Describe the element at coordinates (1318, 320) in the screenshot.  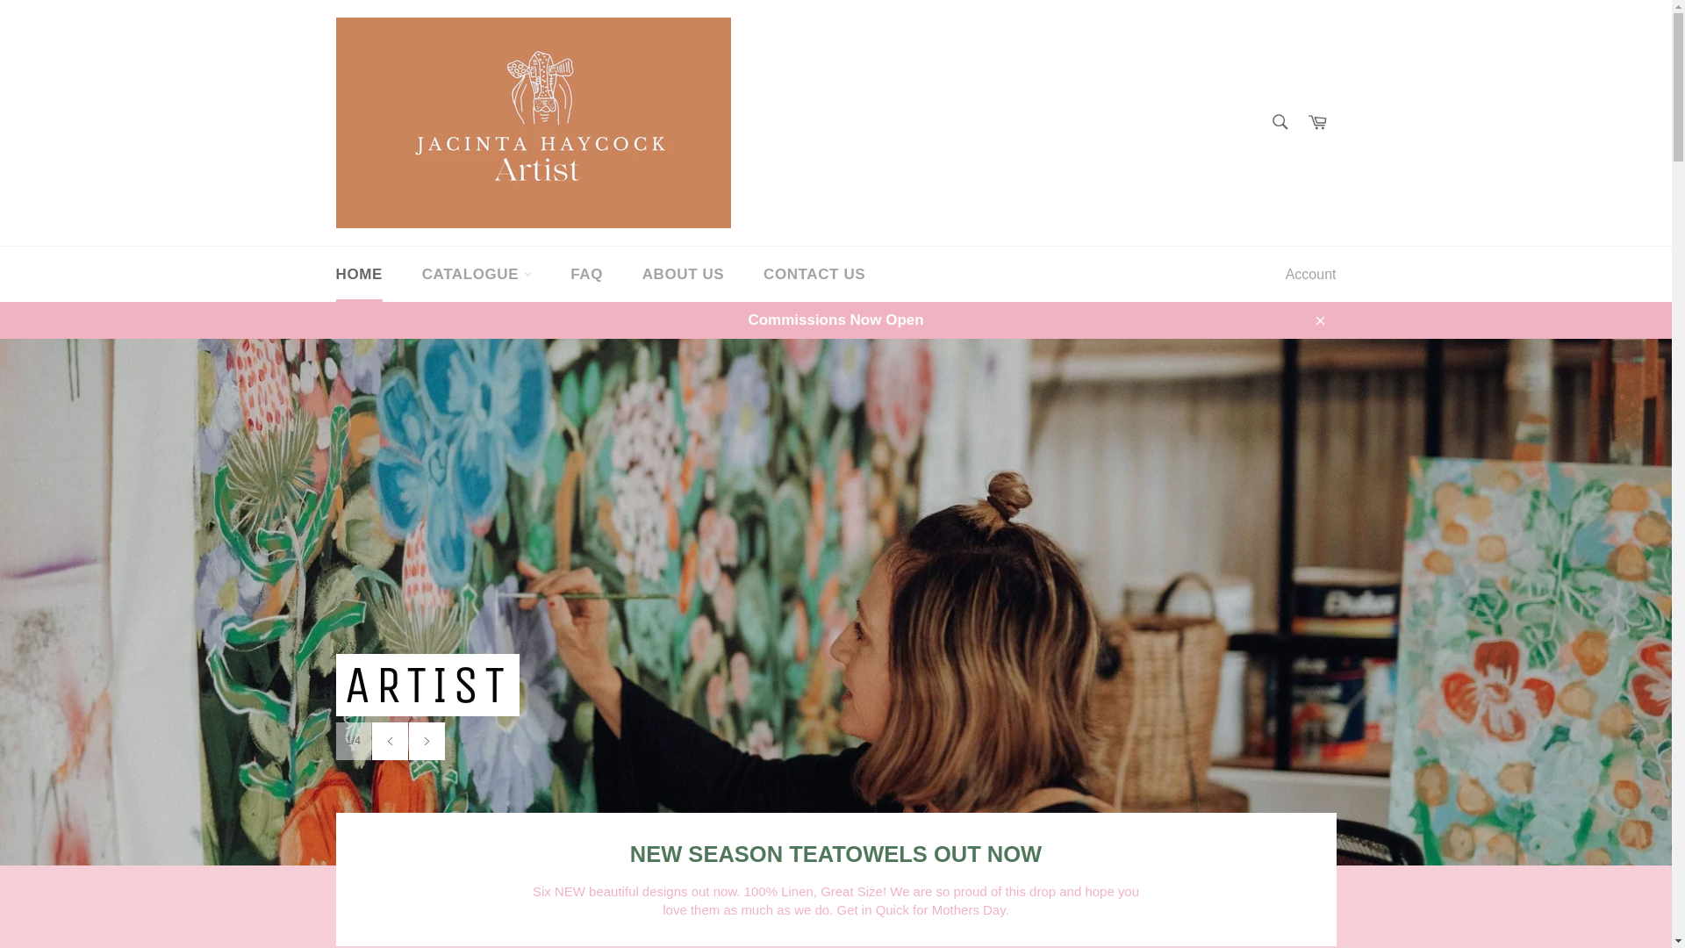
I see `Close` at that location.